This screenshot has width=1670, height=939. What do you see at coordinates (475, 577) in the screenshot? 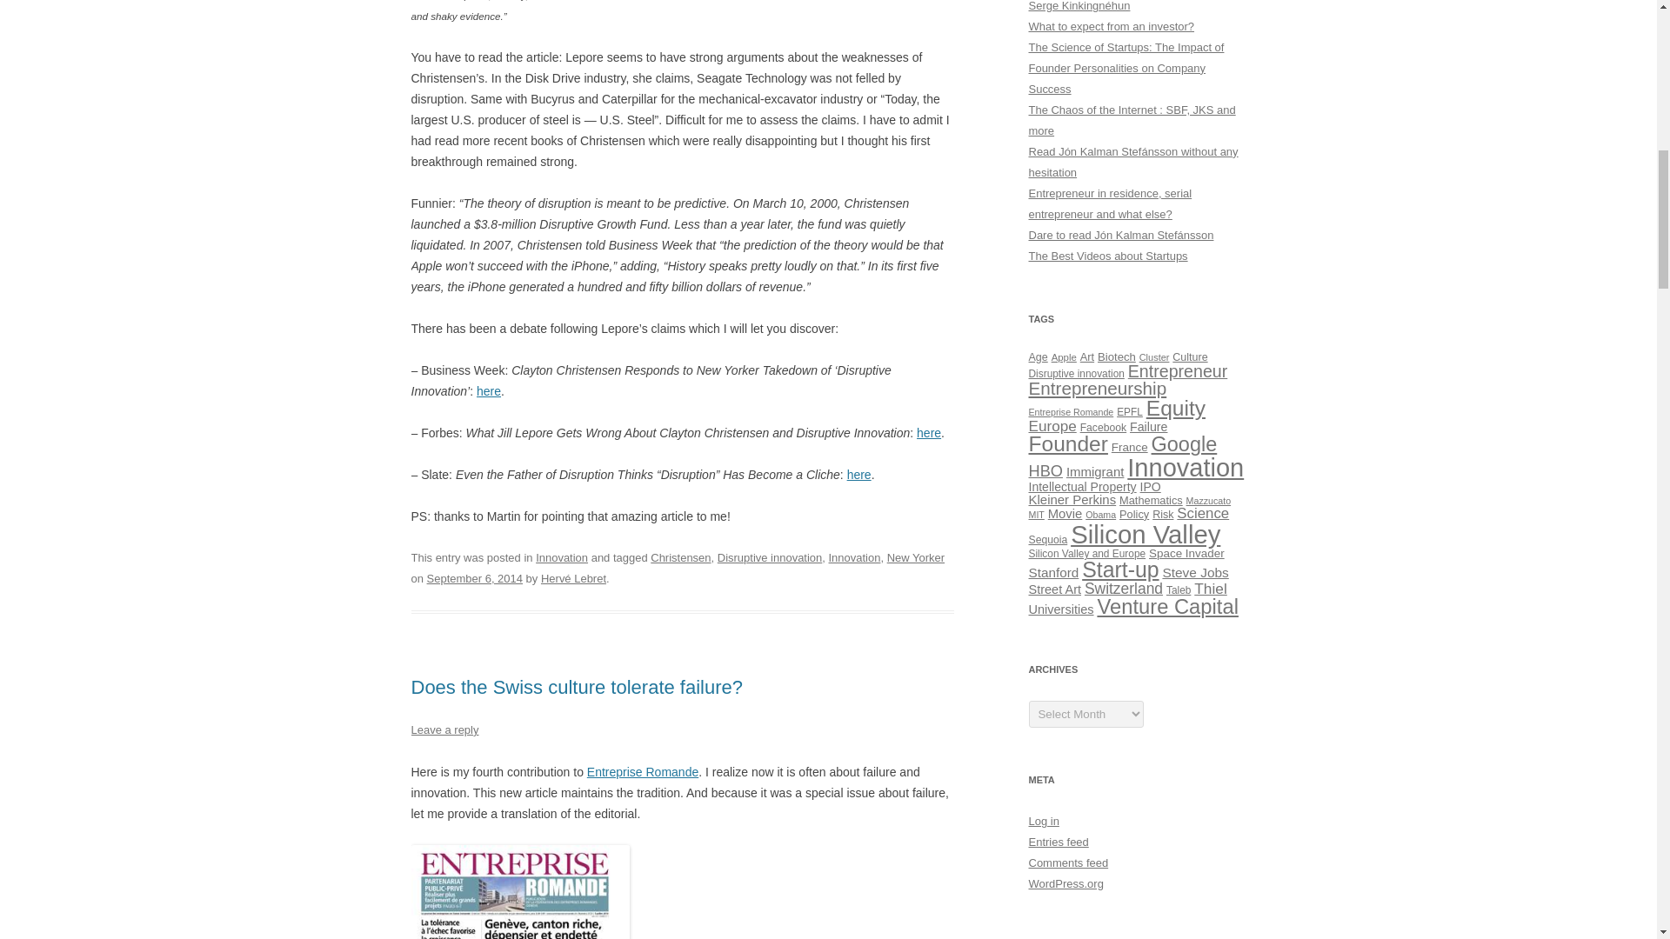
I see `9:06 pm` at bounding box center [475, 577].